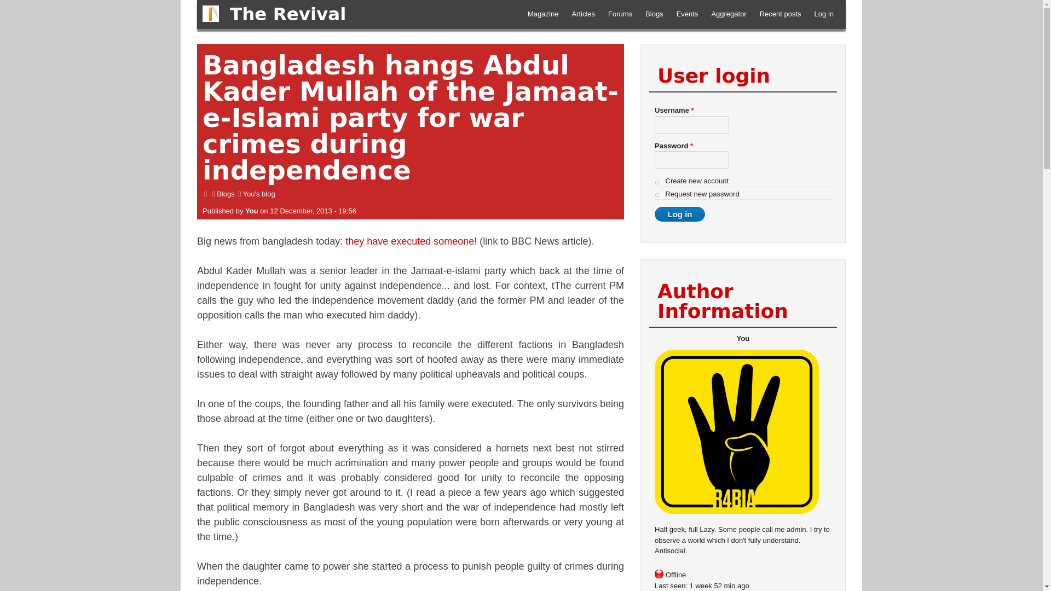  What do you see at coordinates (655, 14) in the screenshot?
I see `Blogs` at bounding box center [655, 14].